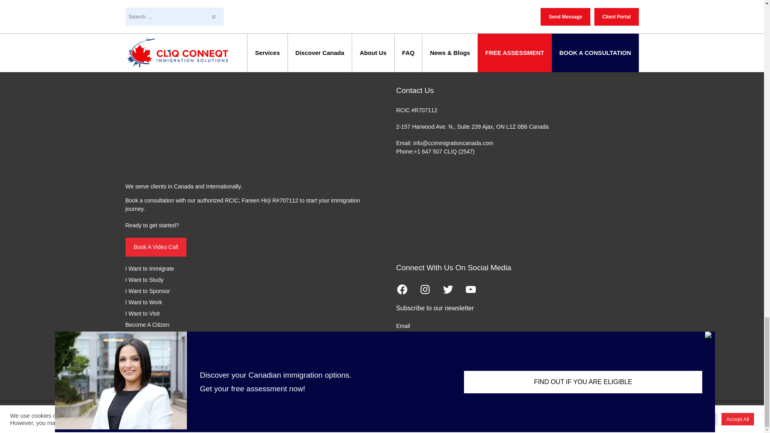 This screenshot has height=433, width=770. Describe the element at coordinates (149, 269) in the screenshot. I see `I Want to Immigrate` at that location.